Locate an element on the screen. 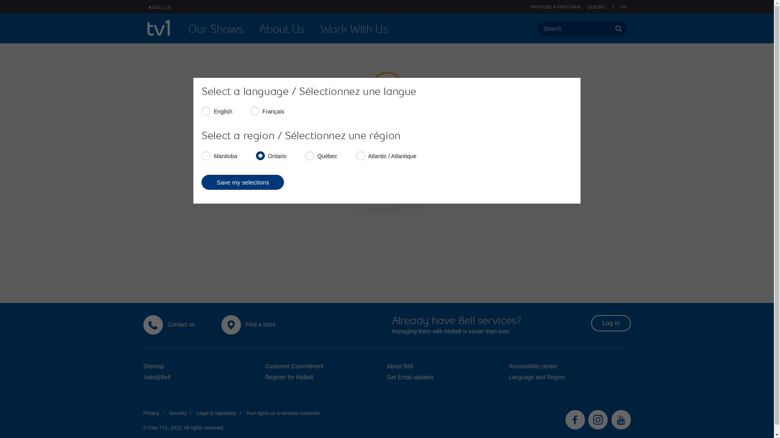  Sitemap is located at coordinates (154, 366).